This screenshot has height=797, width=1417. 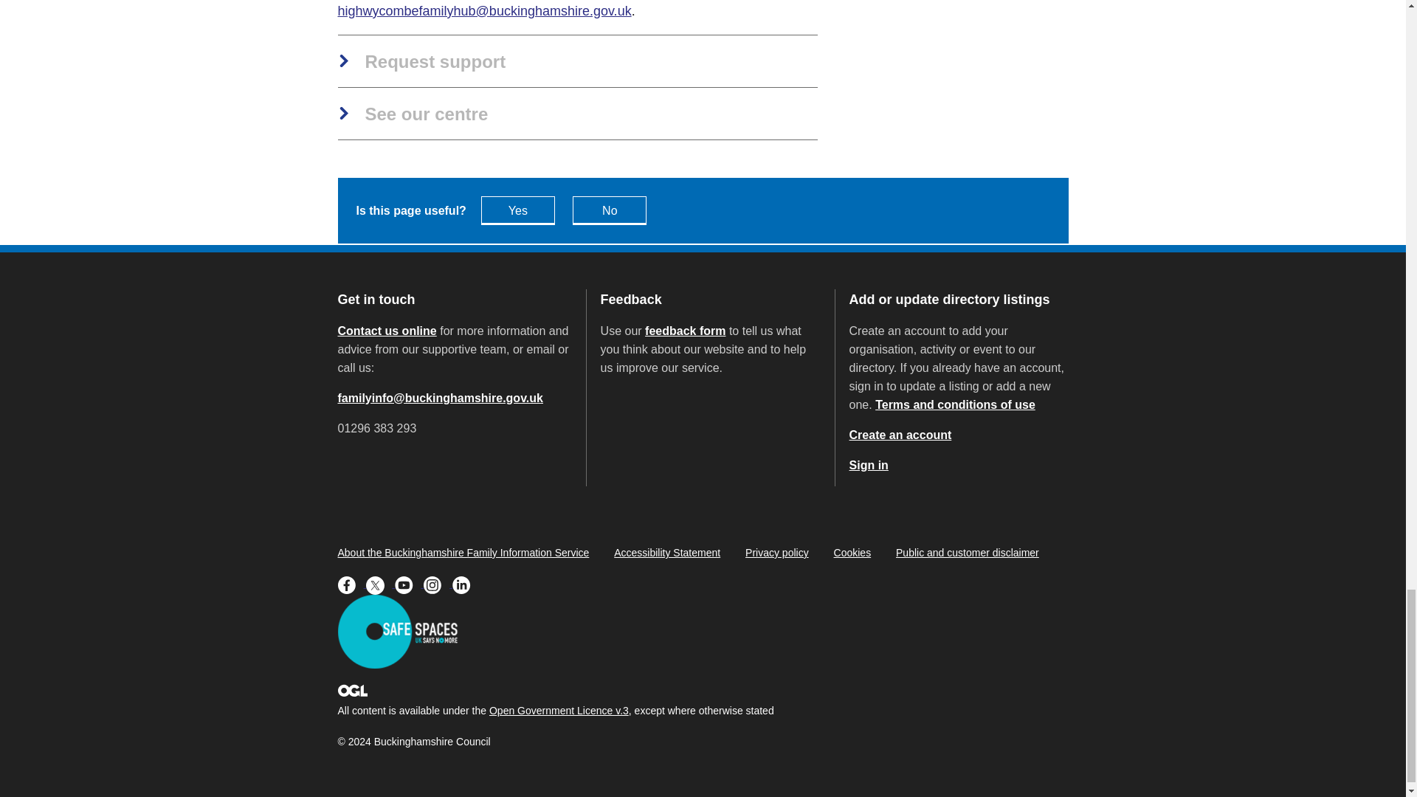 I want to click on Request support, so click(x=422, y=62).